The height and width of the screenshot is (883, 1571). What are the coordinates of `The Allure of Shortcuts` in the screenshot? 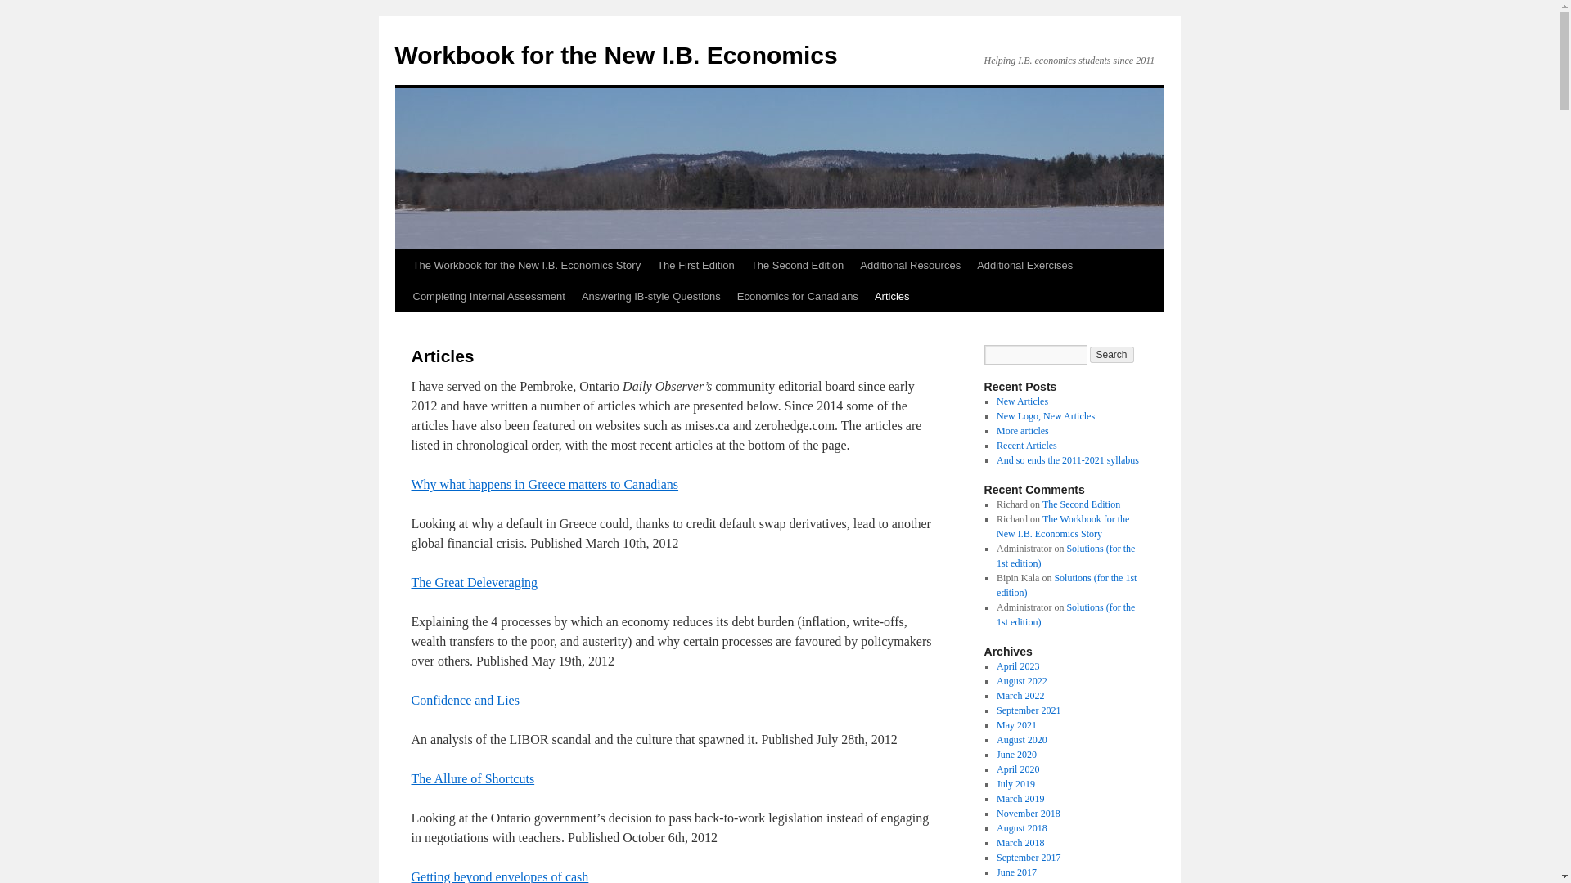 It's located at (471, 778).